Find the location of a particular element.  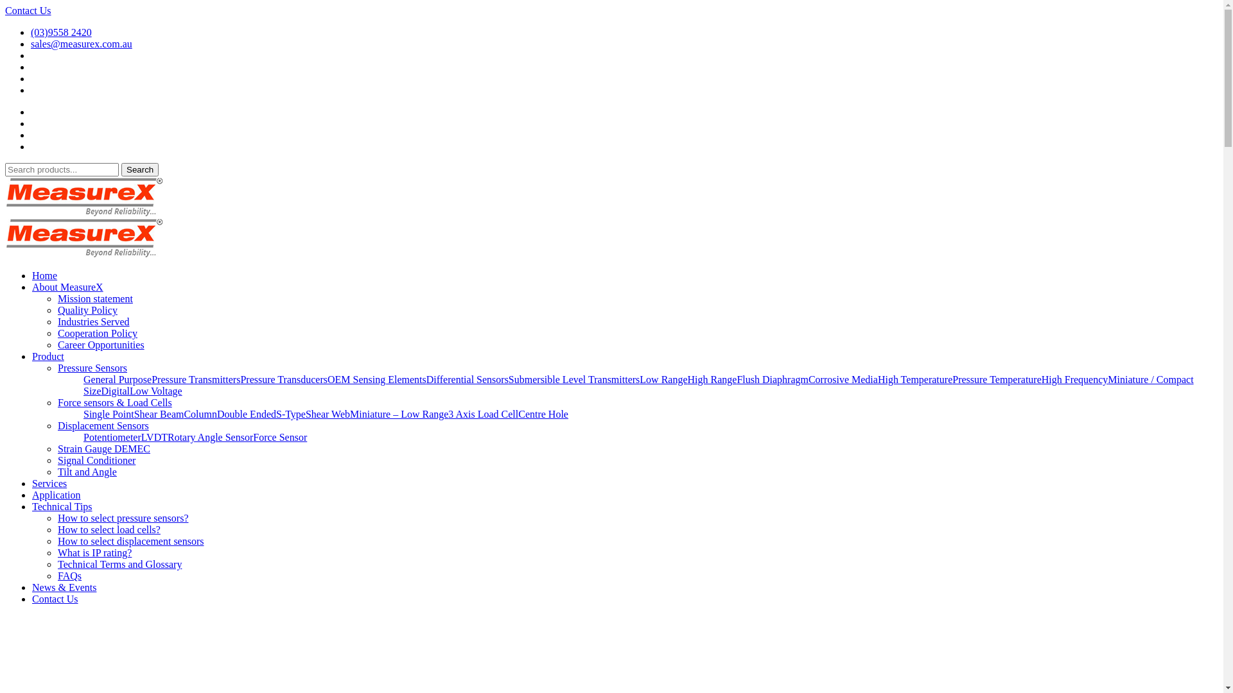

Corrosive Media is located at coordinates (843, 380).